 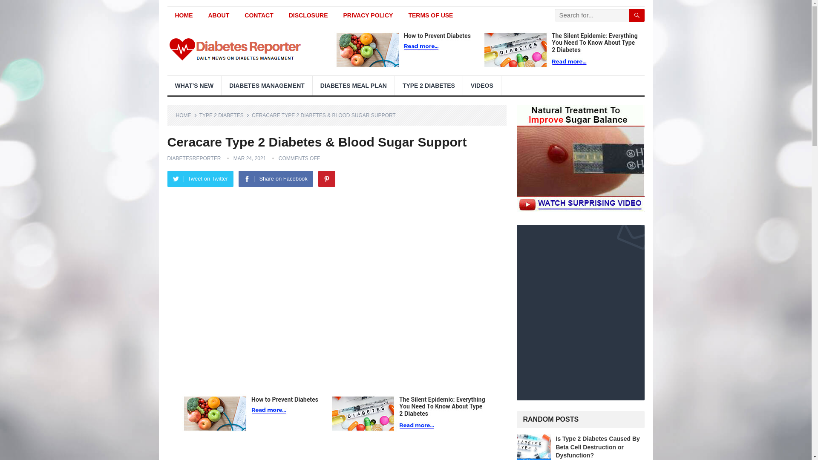 What do you see at coordinates (259, 15) in the screenshot?
I see `CONTACT` at bounding box center [259, 15].